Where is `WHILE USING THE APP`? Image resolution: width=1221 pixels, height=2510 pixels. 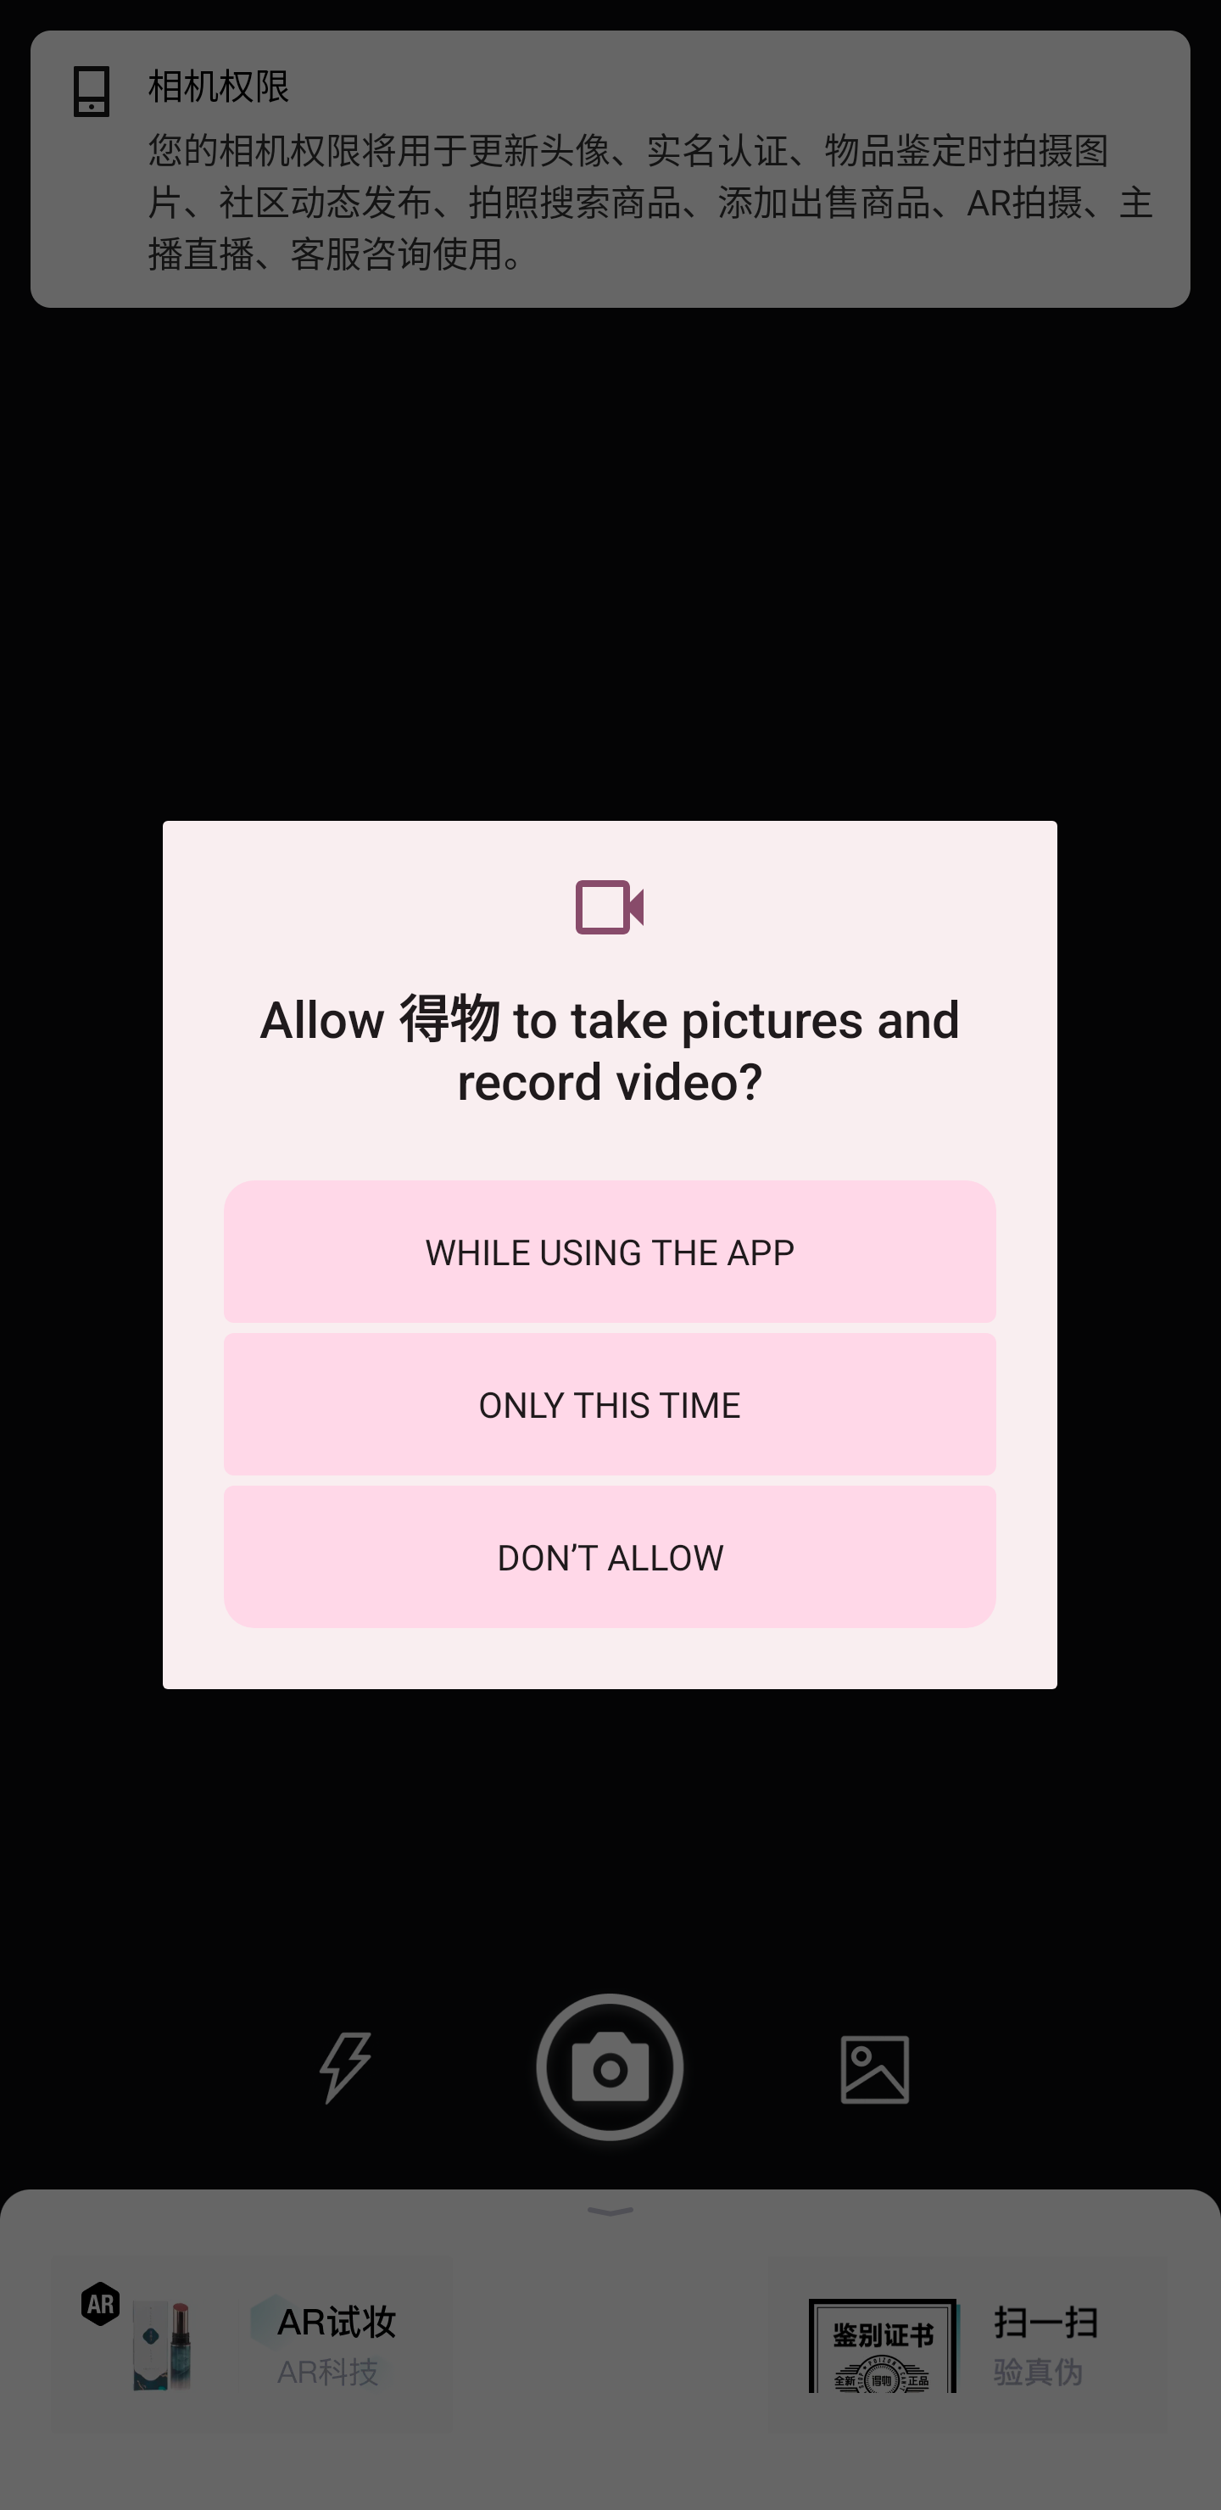
WHILE USING THE APP is located at coordinates (610, 1251).